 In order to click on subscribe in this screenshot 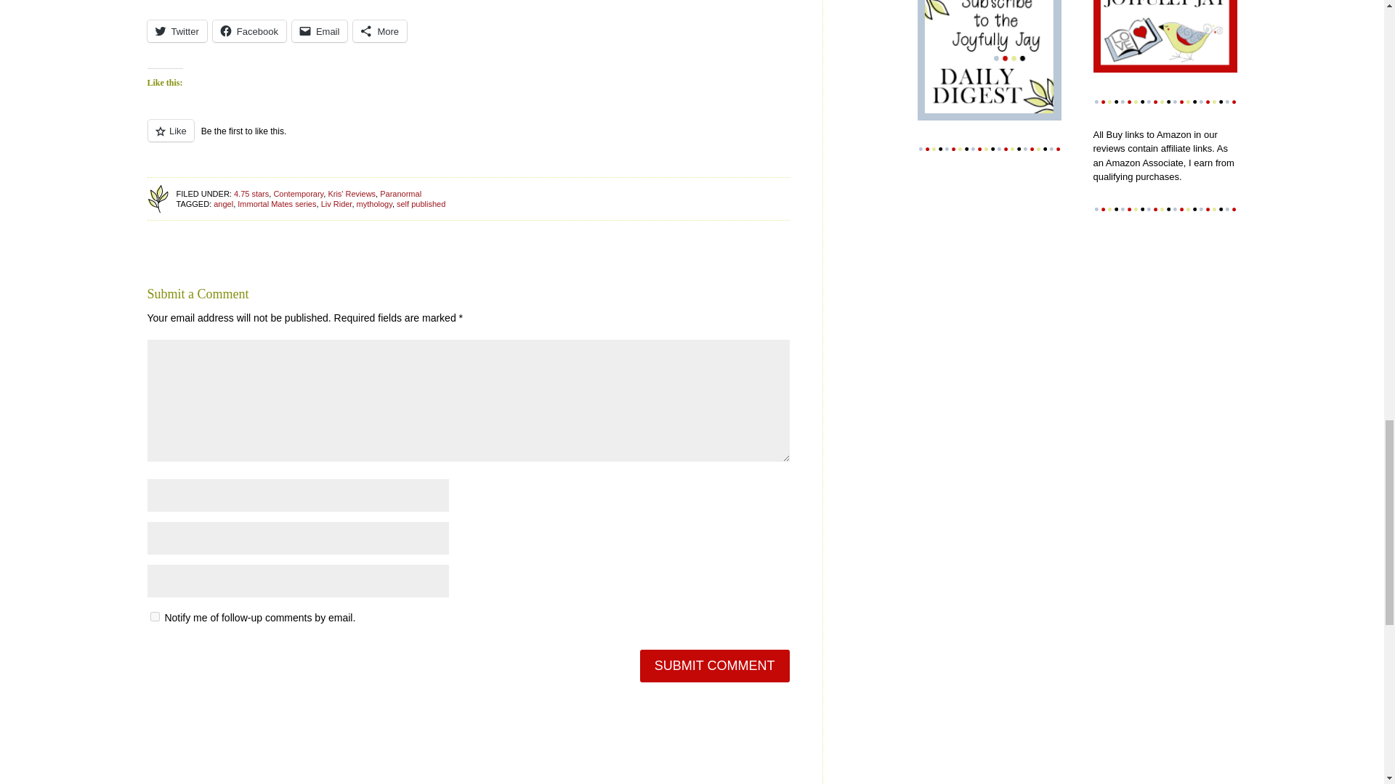, I will do `click(154, 617)`.